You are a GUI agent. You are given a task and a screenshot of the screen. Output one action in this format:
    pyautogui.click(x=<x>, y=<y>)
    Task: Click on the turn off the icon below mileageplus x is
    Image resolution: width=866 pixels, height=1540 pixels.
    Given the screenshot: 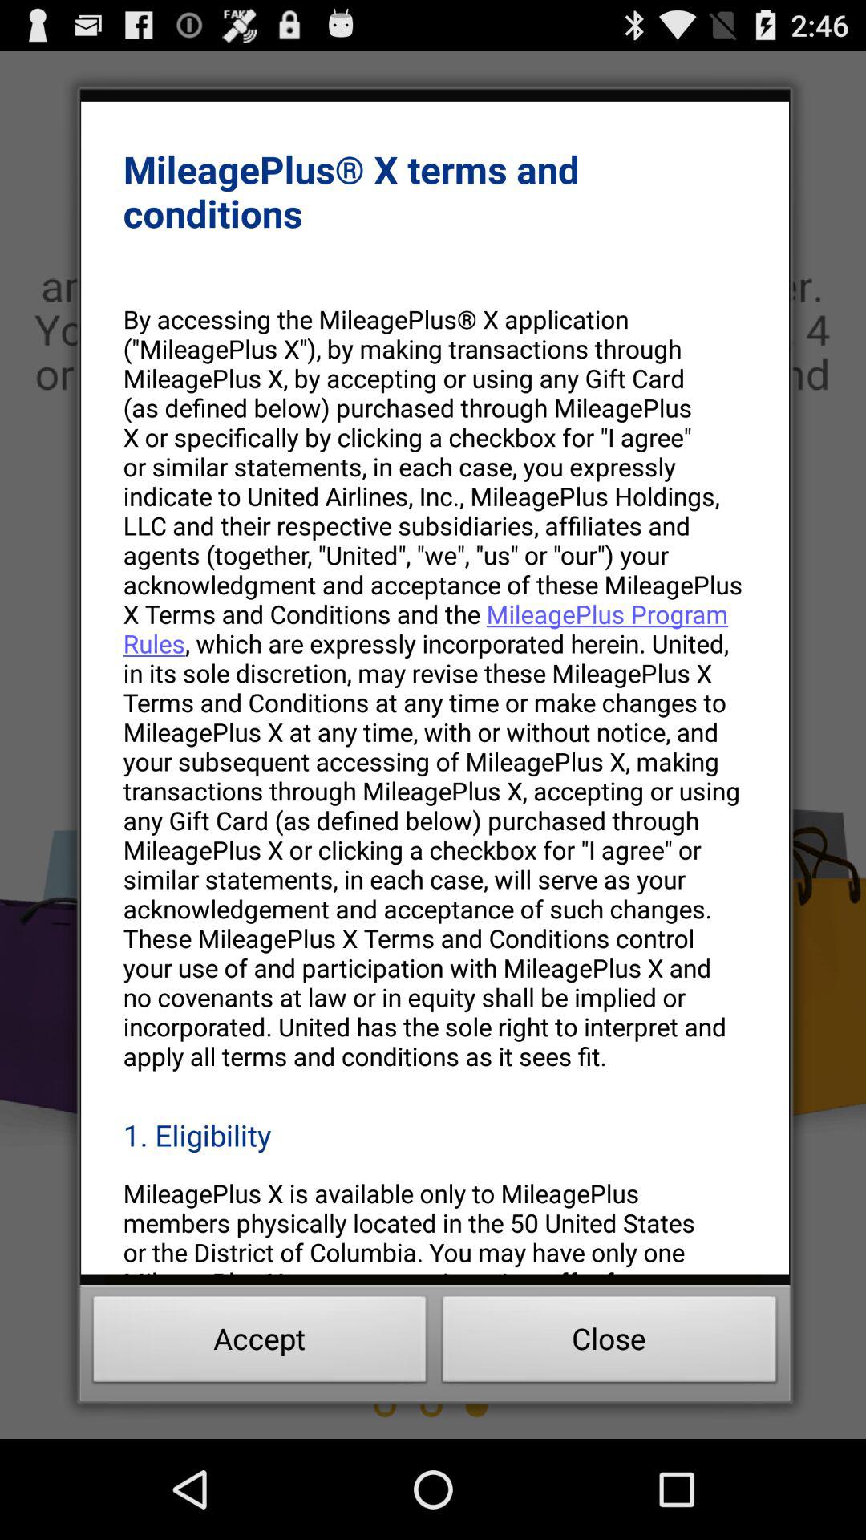 What is the action you would take?
    pyautogui.click(x=609, y=1343)
    